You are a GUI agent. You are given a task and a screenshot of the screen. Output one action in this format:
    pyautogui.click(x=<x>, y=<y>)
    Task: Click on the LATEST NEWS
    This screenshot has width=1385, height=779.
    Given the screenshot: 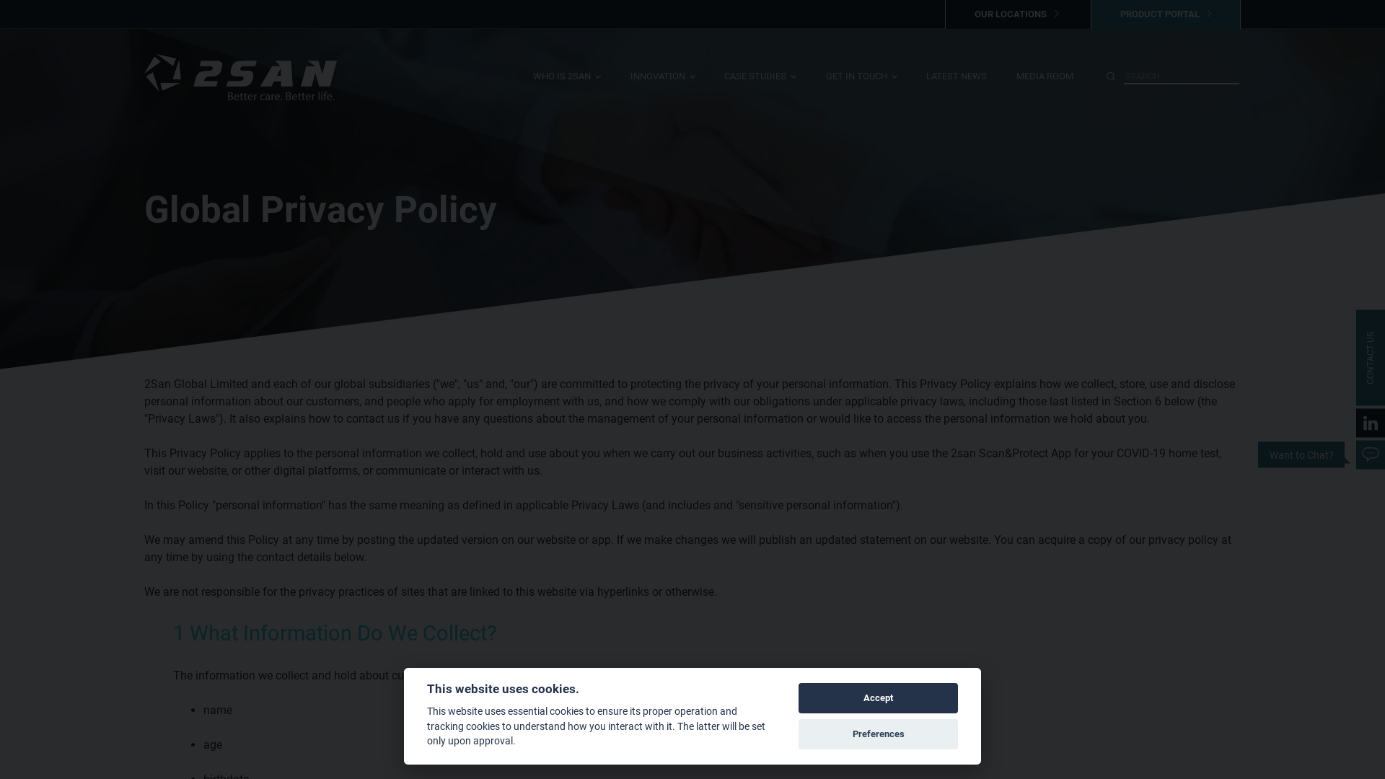 What is the action you would take?
    pyautogui.click(x=957, y=88)
    